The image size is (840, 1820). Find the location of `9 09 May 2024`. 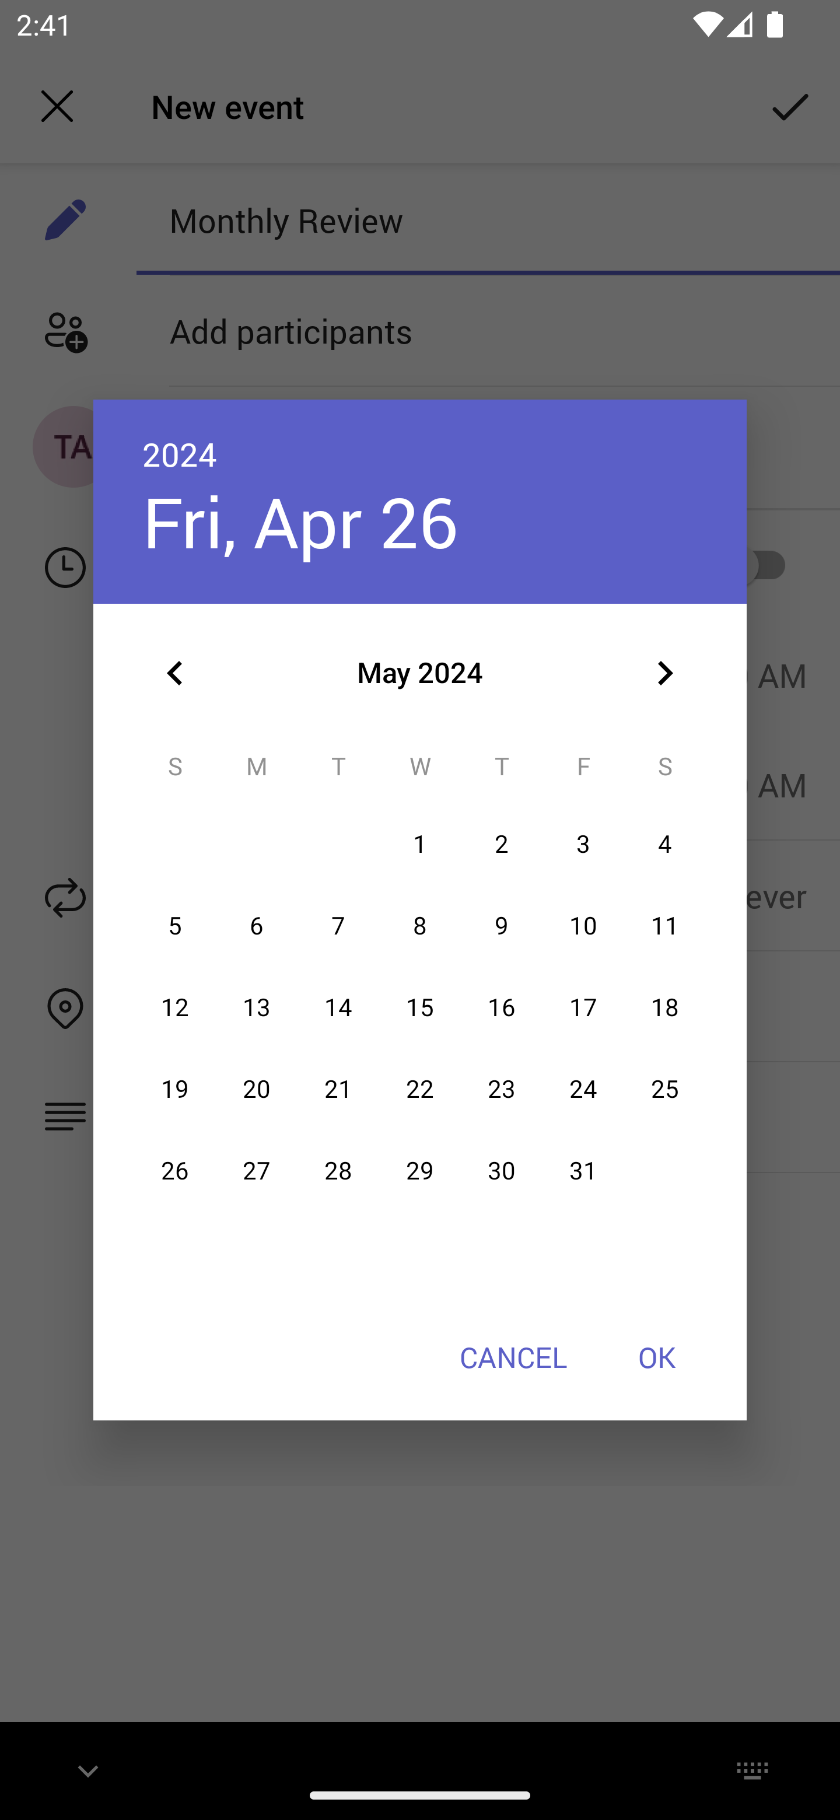

9 09 May 2024 is located at coordinates (502, 926).